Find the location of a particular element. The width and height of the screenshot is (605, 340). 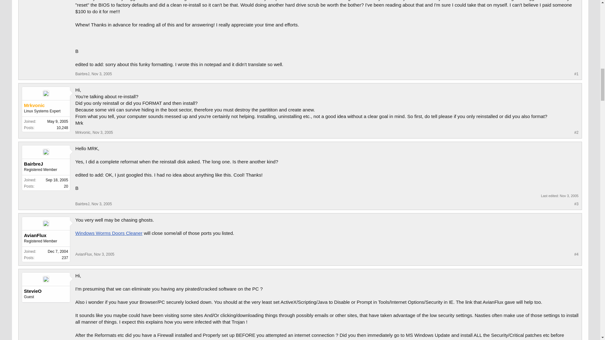

BairbreJ is located at coordinates (82, 204).